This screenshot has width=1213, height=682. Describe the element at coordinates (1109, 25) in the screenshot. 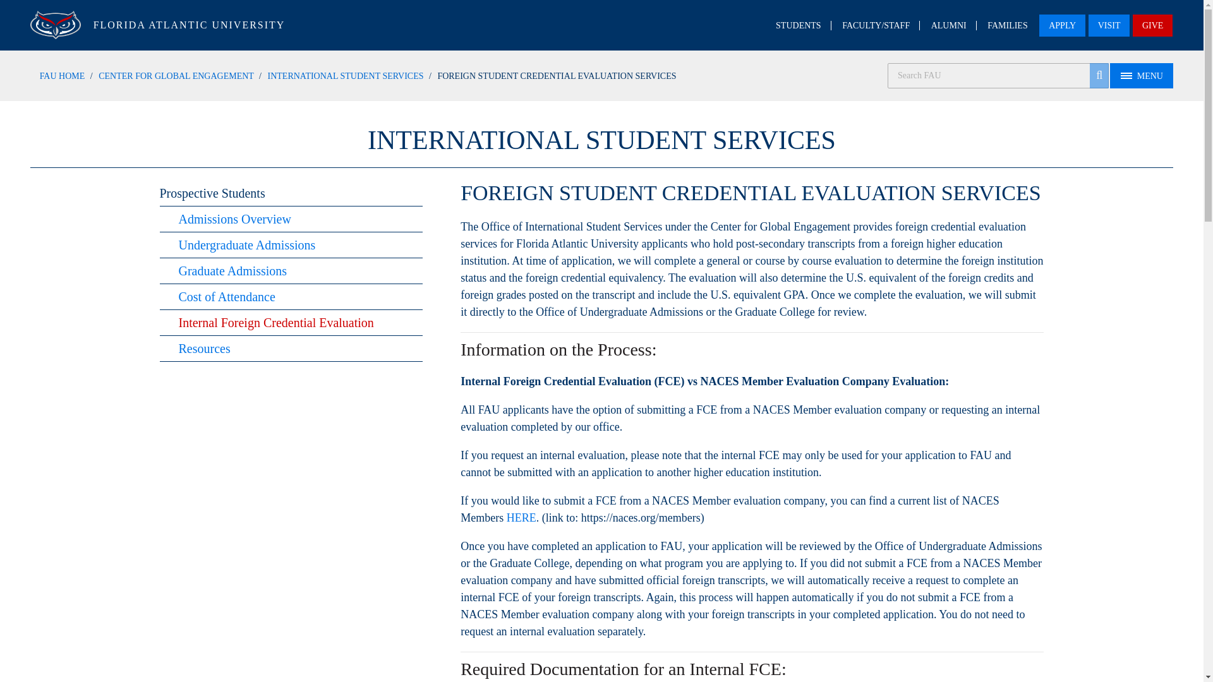

I see `VISIT` at that location.